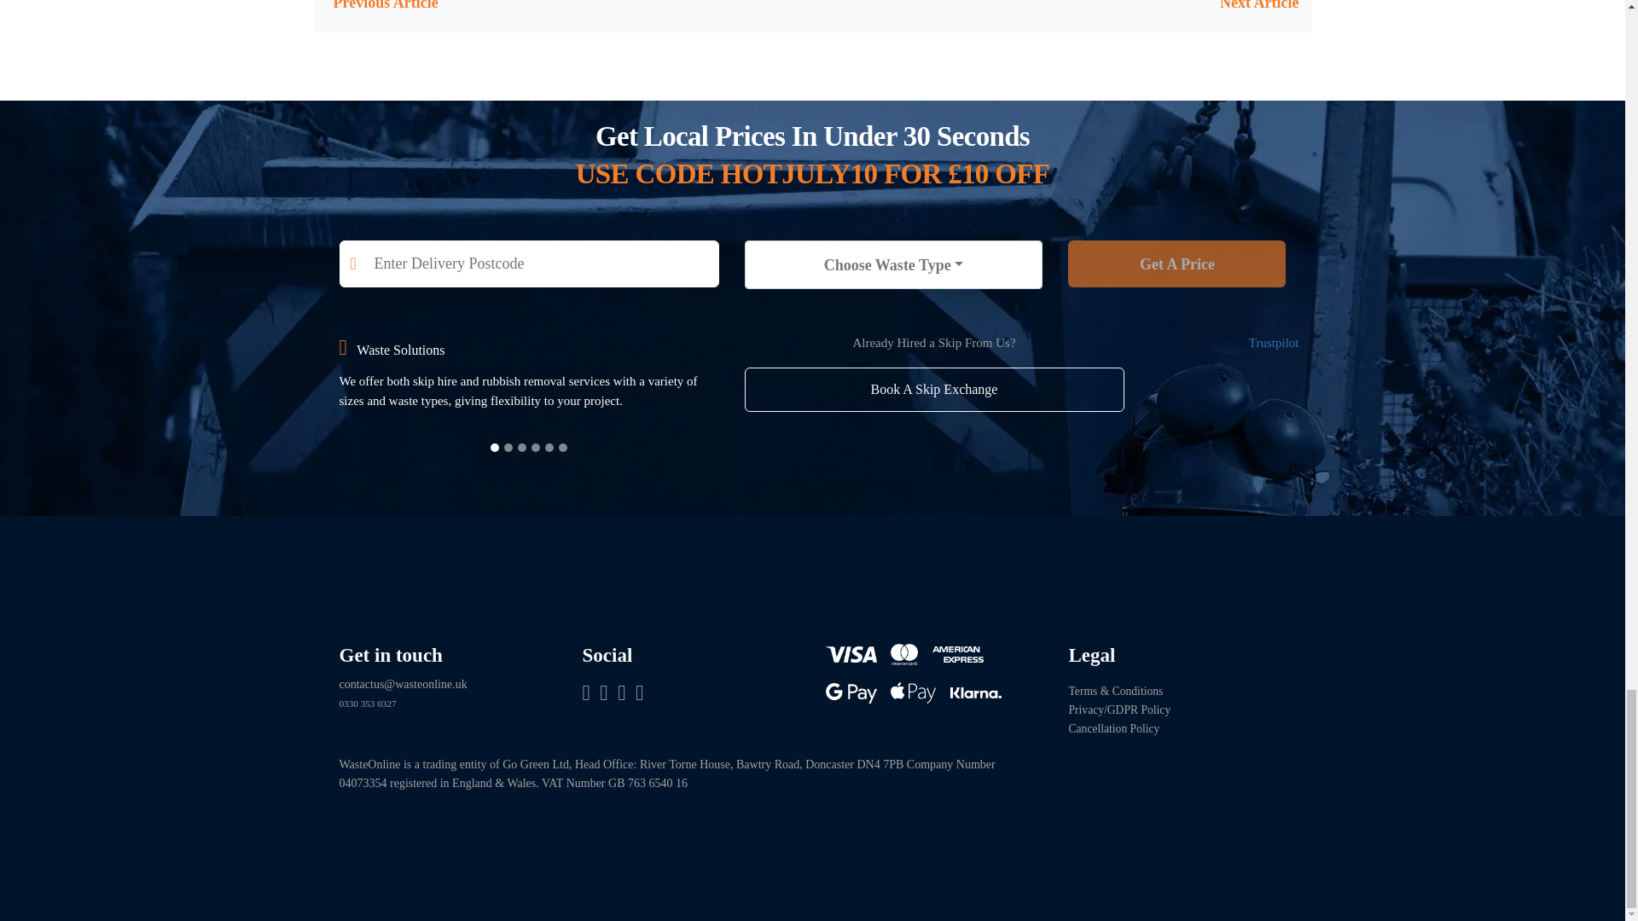 This screenshot has height=921, width=1638. I want to click on Trustpilot, so click(1273, 343).